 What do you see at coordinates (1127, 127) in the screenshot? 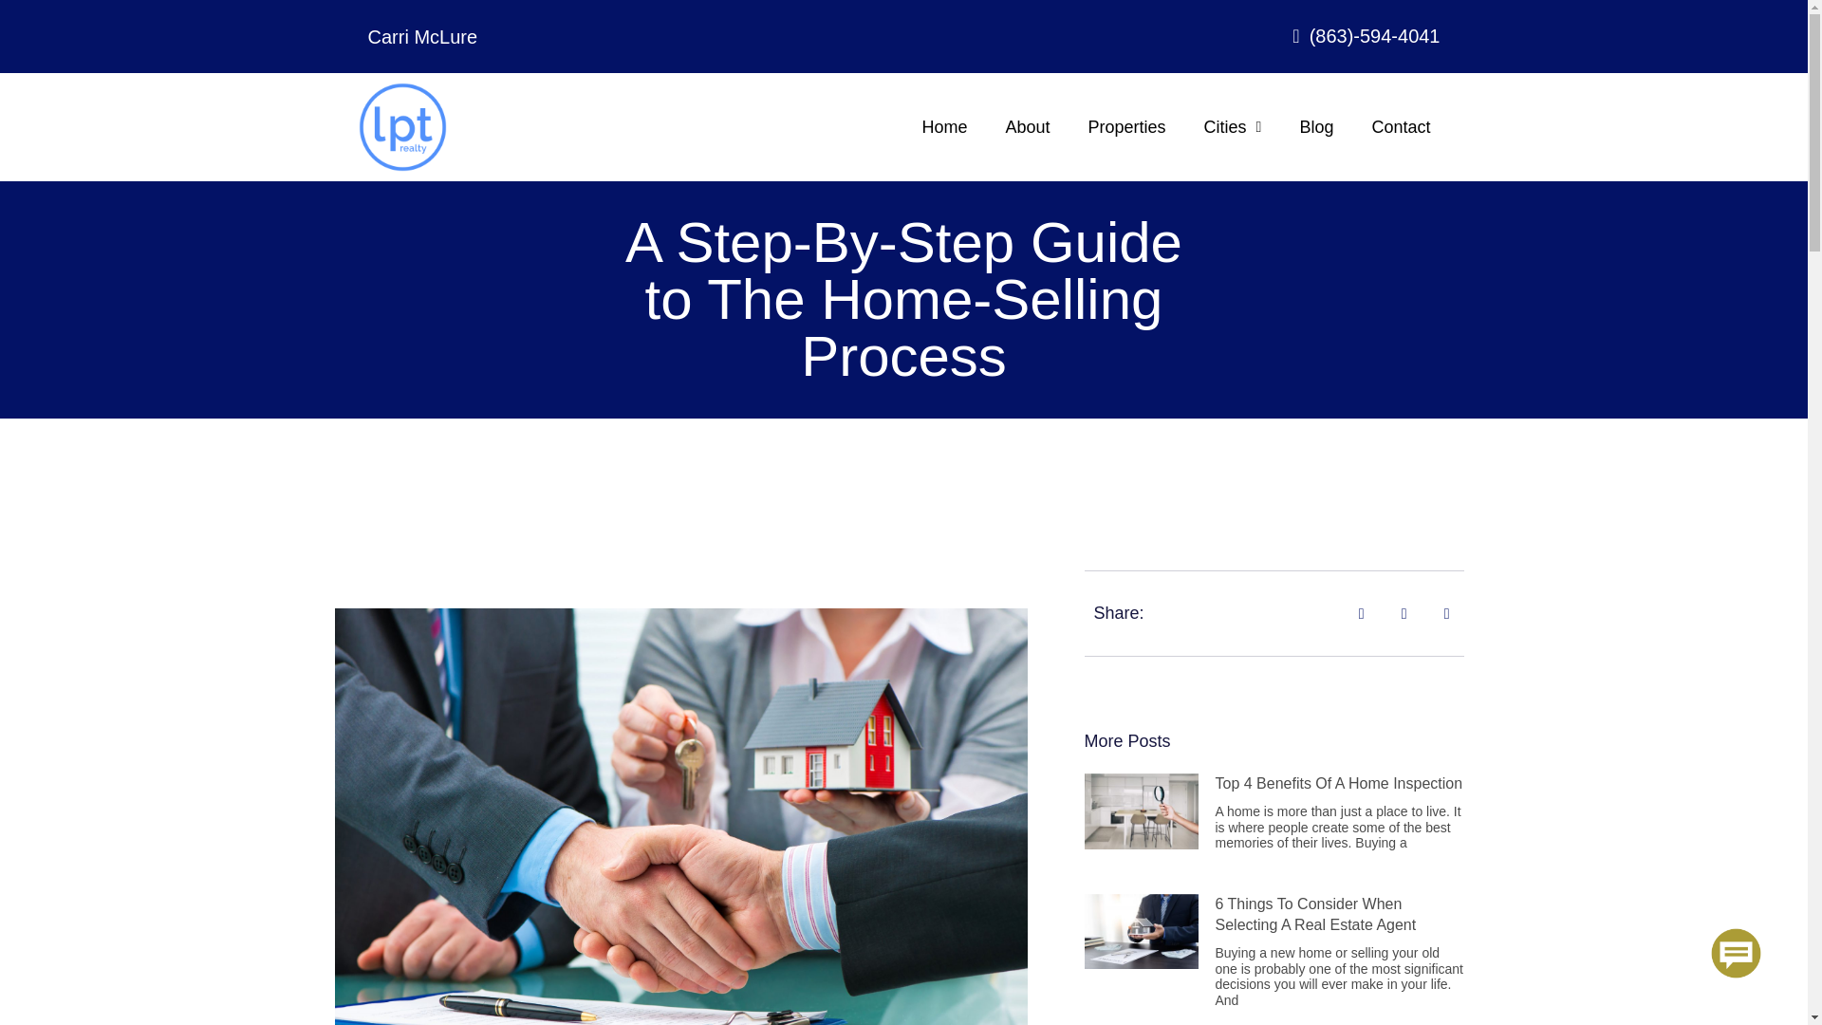
I see `Properties` at bounding box center [1127, 127].